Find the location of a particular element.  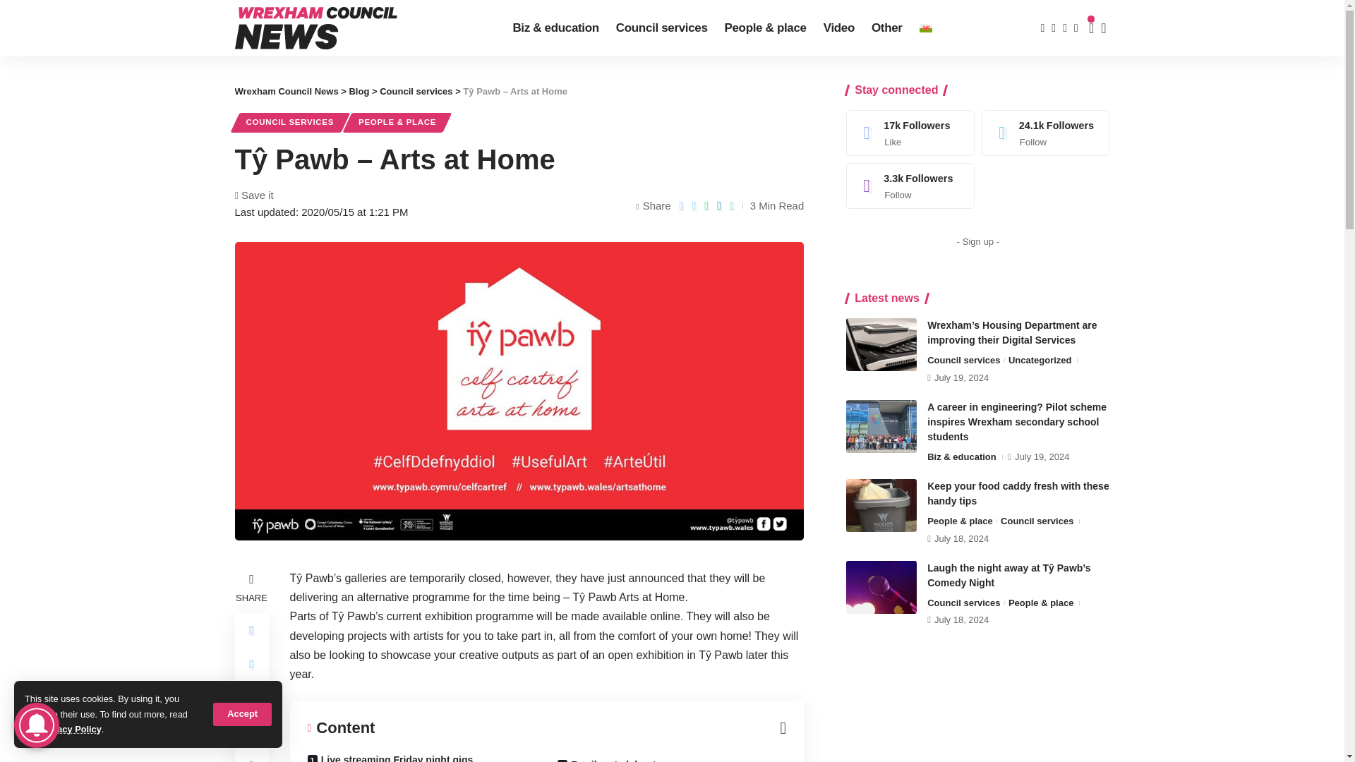

Facebook is located at coordinates (910, 133).